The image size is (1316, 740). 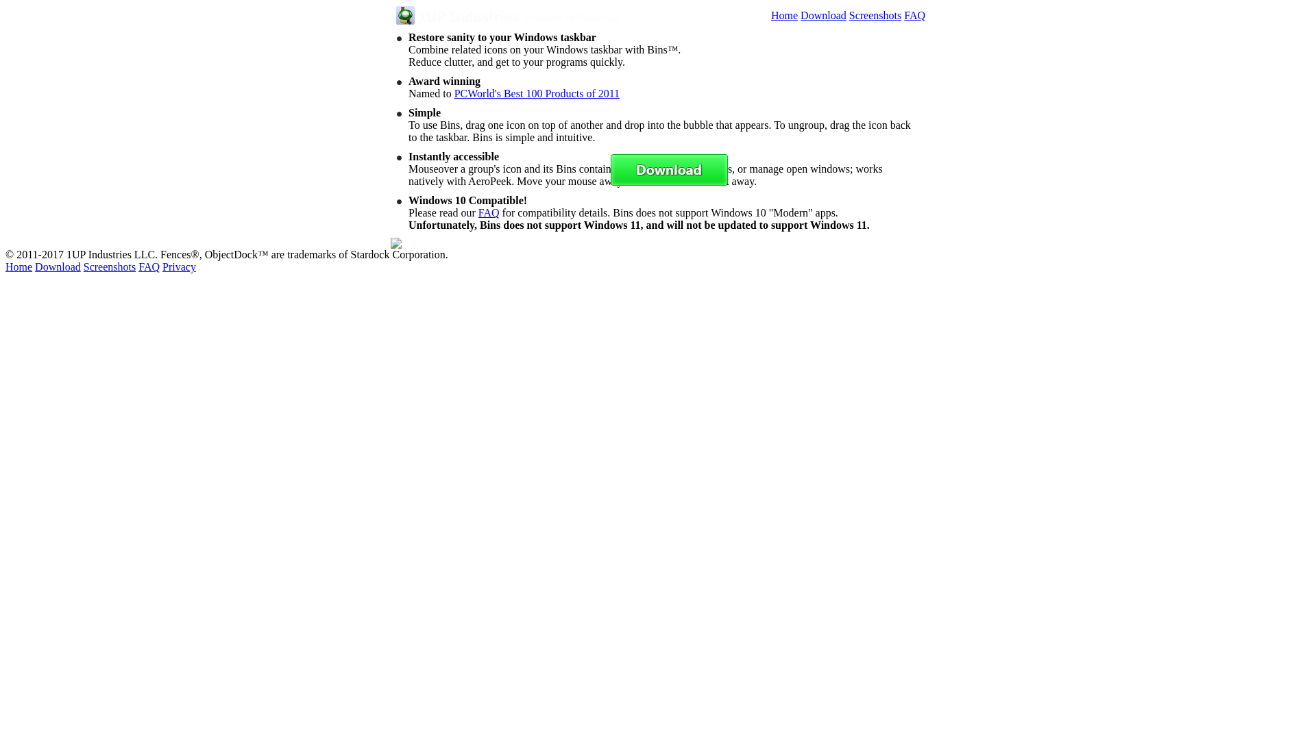 I want to click on Home, so click(x=19, y=267).